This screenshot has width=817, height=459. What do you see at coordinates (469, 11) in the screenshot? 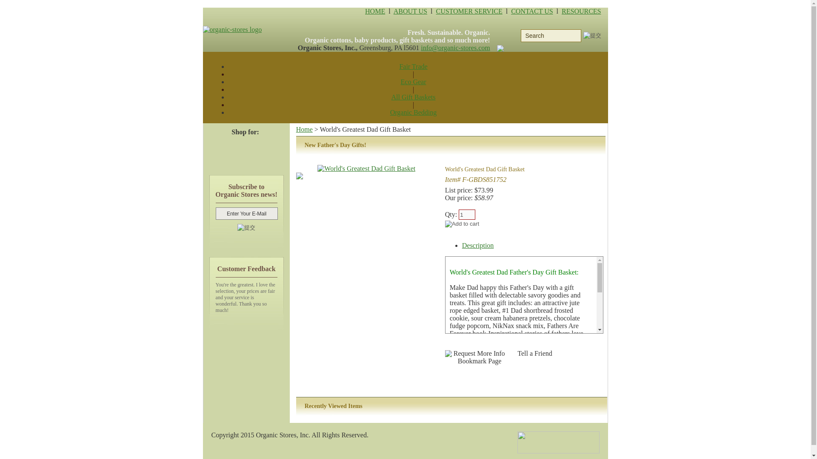
I see `CUSTOMER SERVICE` at bounding box center [469, 11].